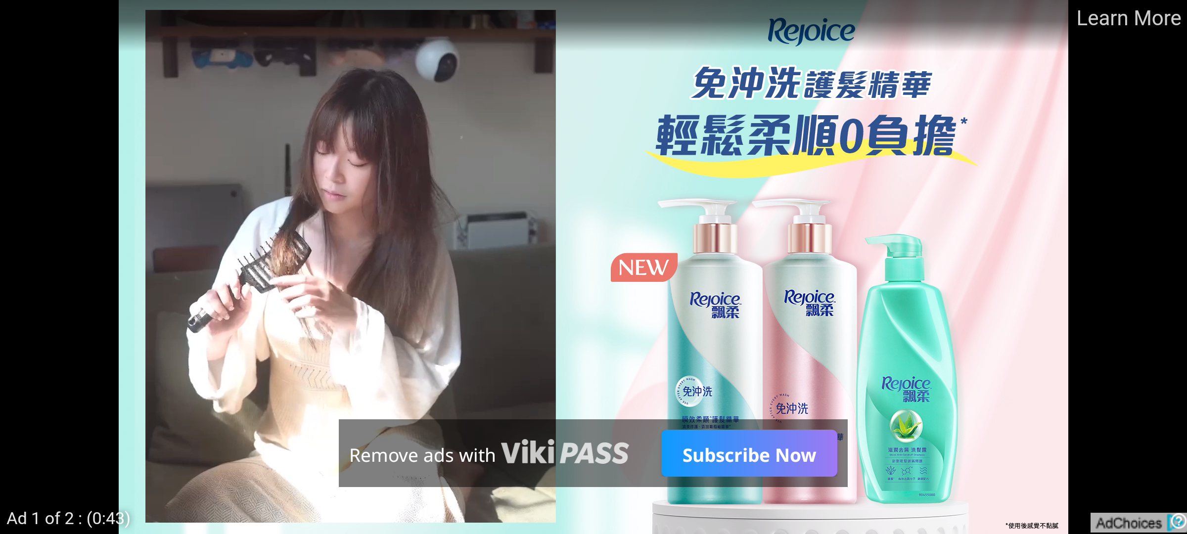 The width and height of the screenshot is (1187, 534). What do you see at coordinates (1139, 522) in the screenshot?
I see `get?name=admarker-full-tl` at bounding box center [1139, 522].